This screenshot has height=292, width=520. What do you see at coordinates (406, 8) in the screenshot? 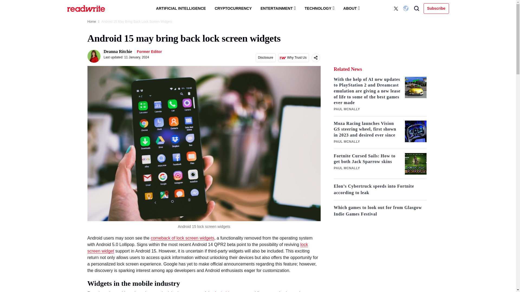
I see `English` at bounding box center [406, 8].